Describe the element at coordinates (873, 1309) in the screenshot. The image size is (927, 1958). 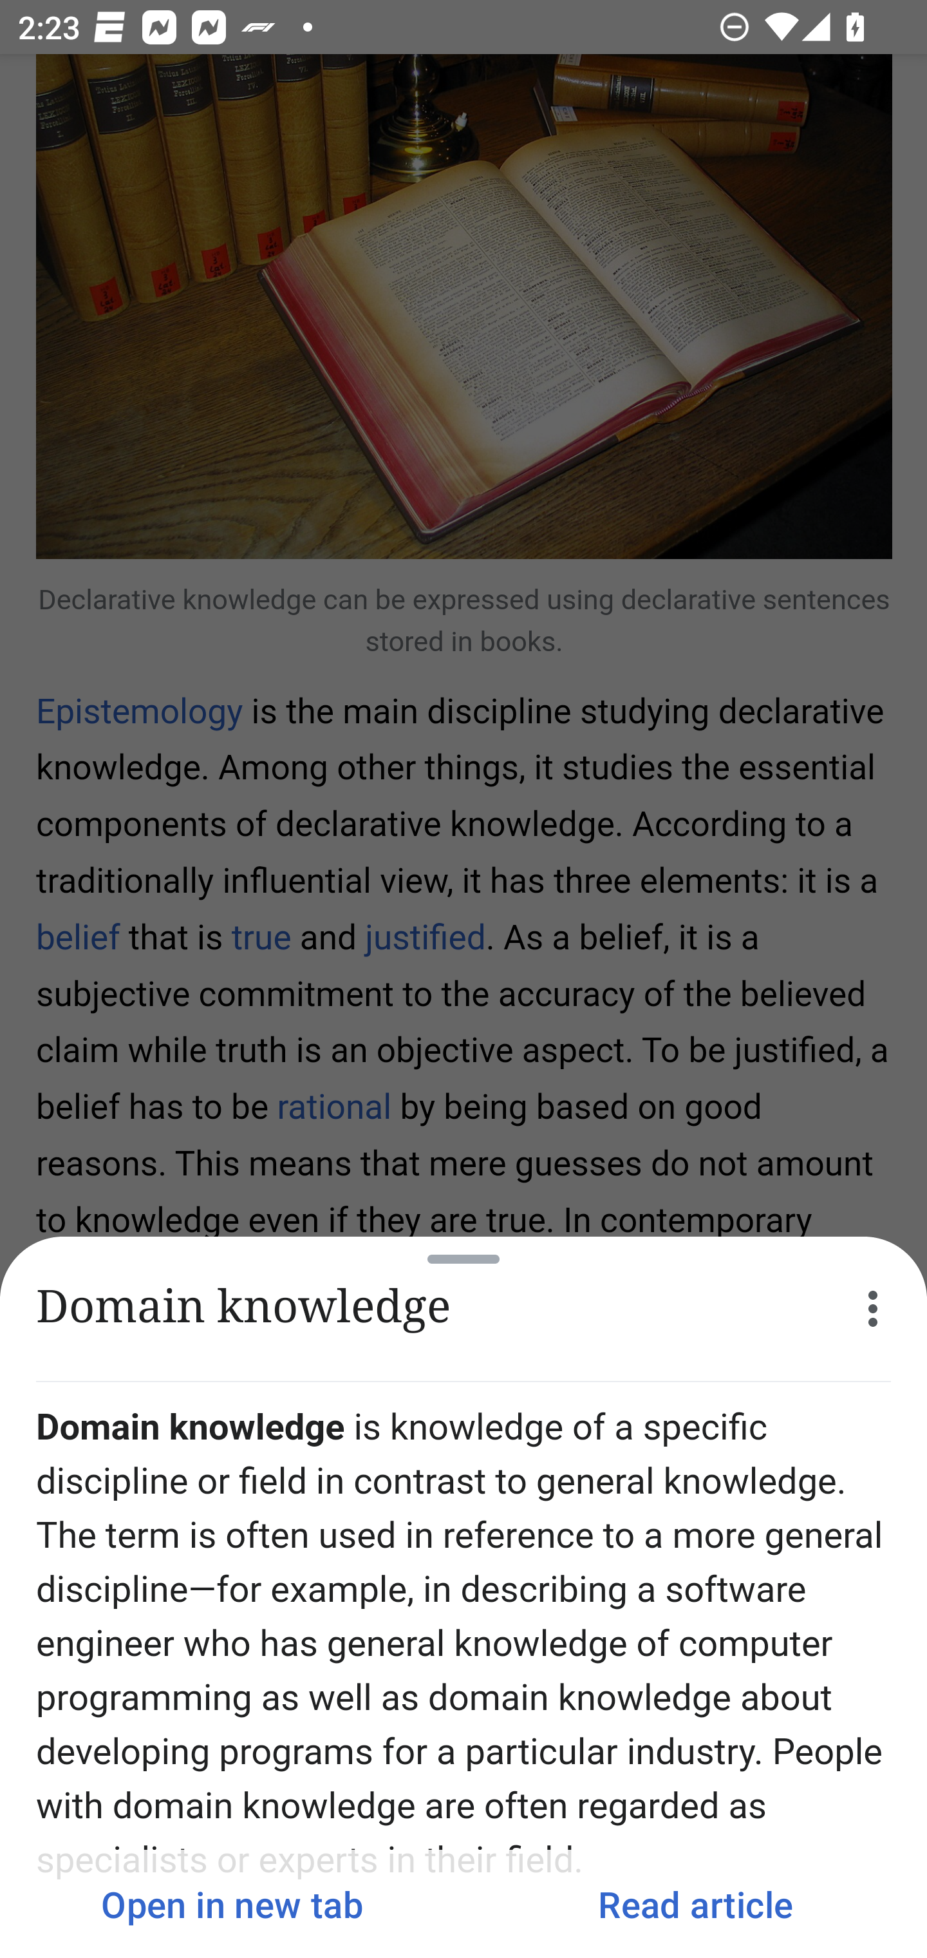
I see `More options` at that location.